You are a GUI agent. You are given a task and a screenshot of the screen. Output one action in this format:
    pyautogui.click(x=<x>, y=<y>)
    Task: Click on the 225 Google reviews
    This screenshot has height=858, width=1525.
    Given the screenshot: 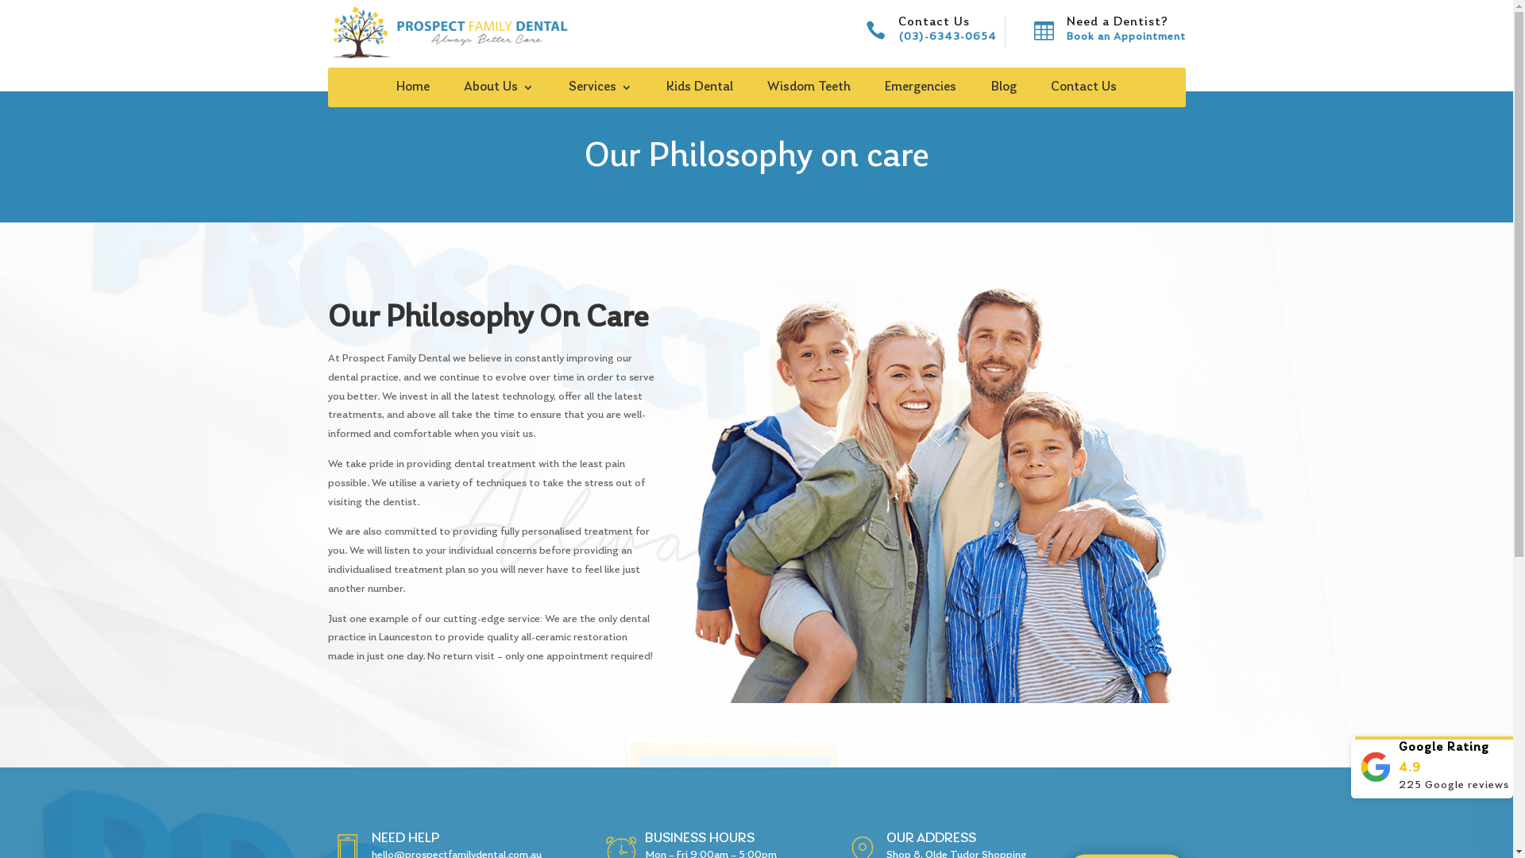 What is the action you would take?
    pyautogui.click(x=1432, y=767)
    